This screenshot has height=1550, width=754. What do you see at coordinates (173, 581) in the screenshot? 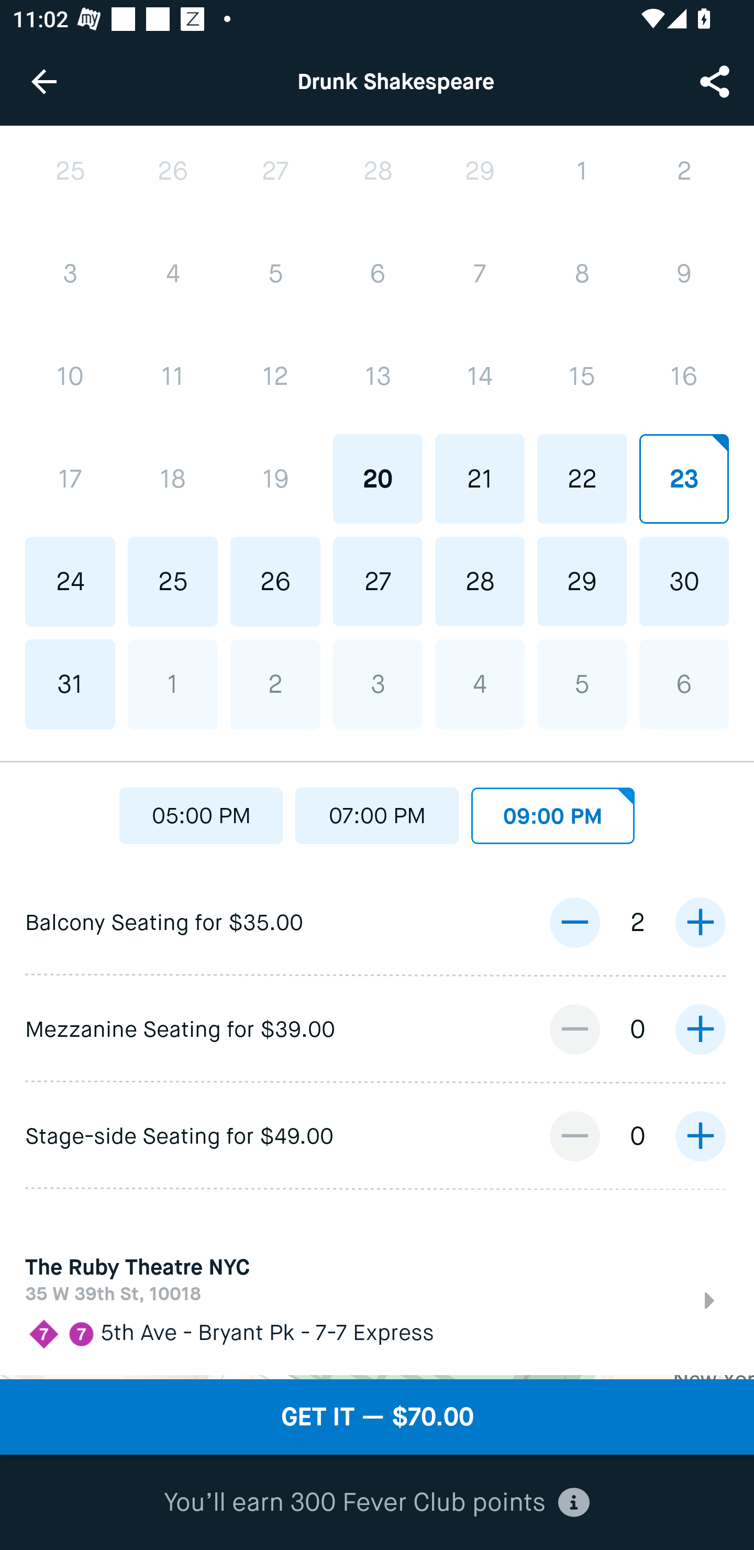
I see `25` at bounding box center [173, 581].